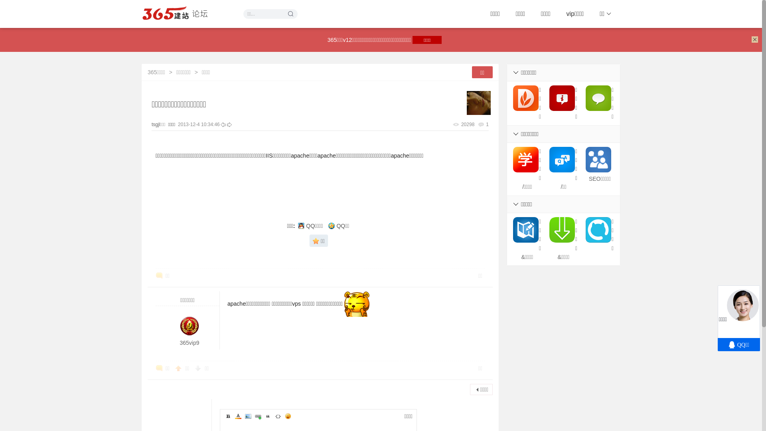  I want to click on tsgjl, so click(479, 103).